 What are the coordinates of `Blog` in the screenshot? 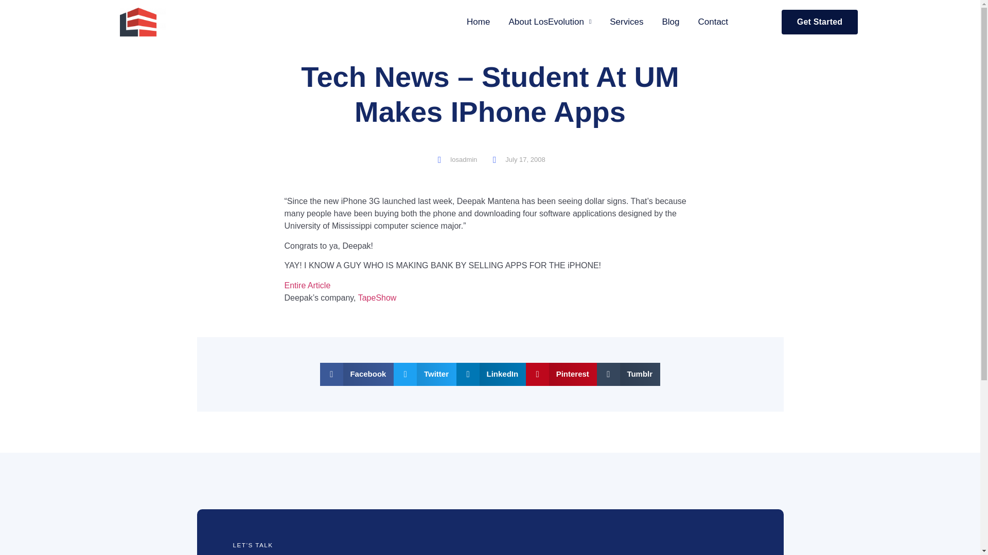 It's located at (670, 22).